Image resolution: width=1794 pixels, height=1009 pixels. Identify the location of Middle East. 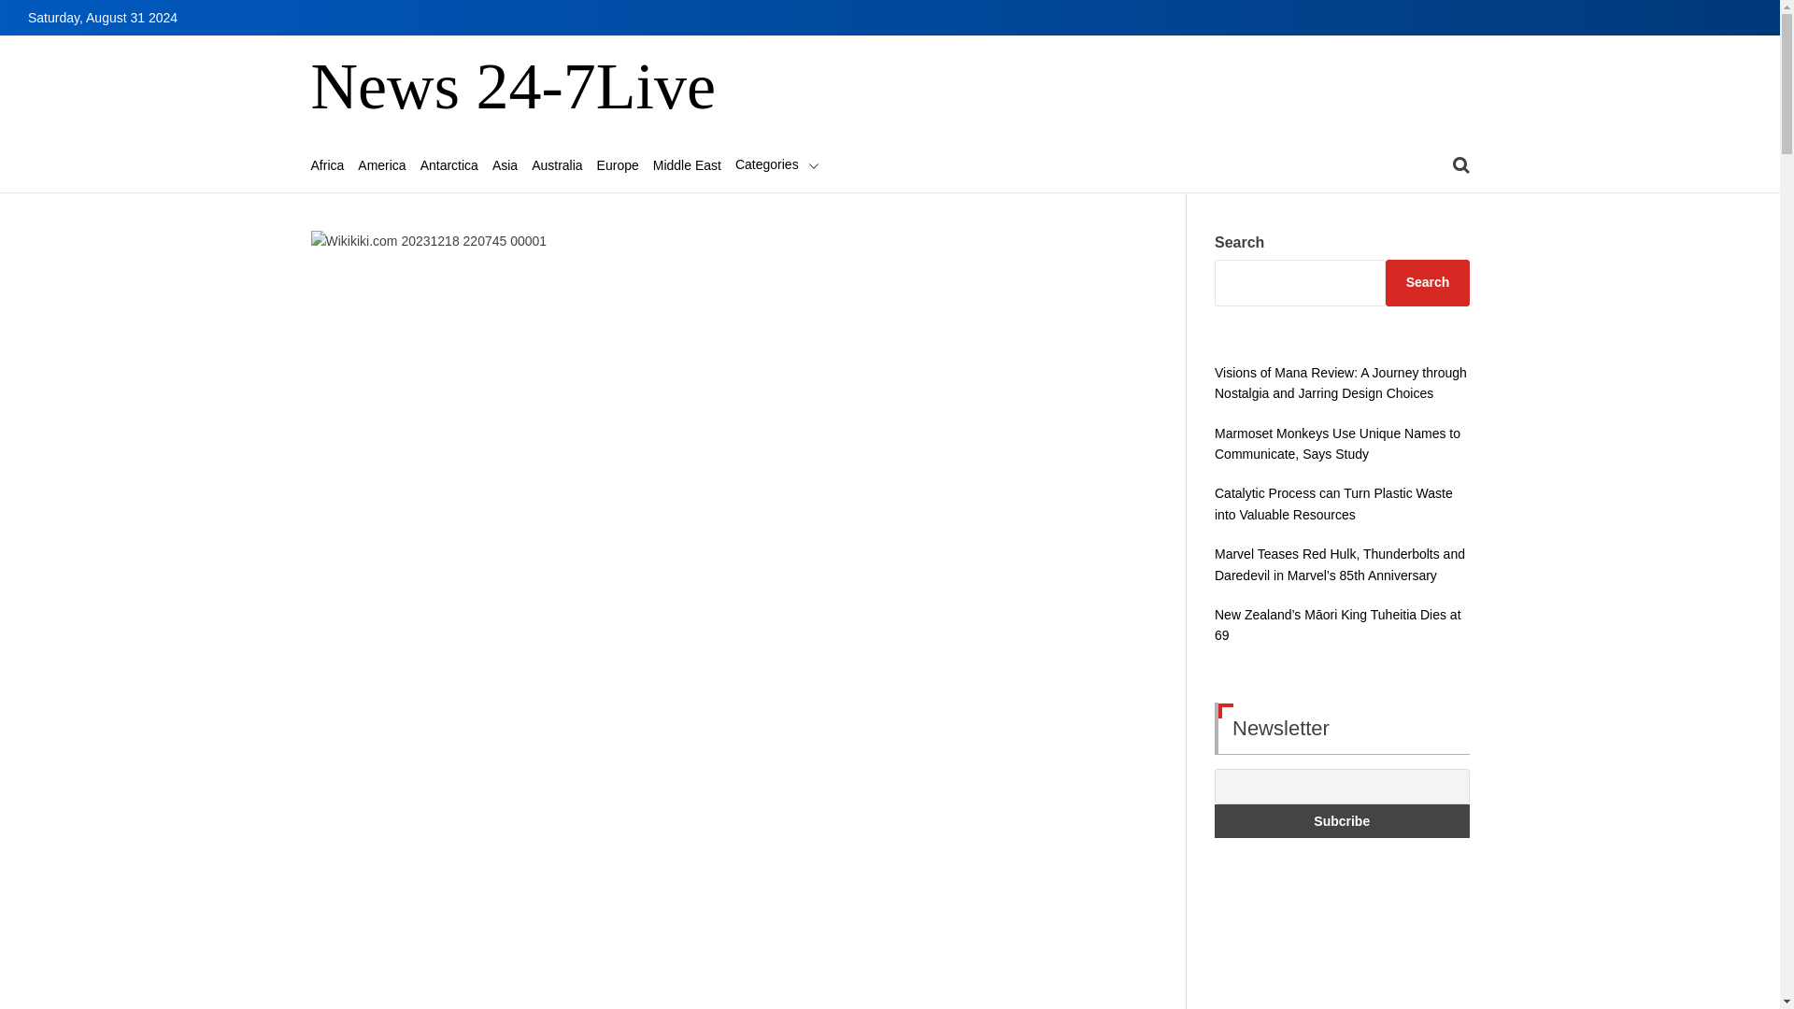
(686, 164).